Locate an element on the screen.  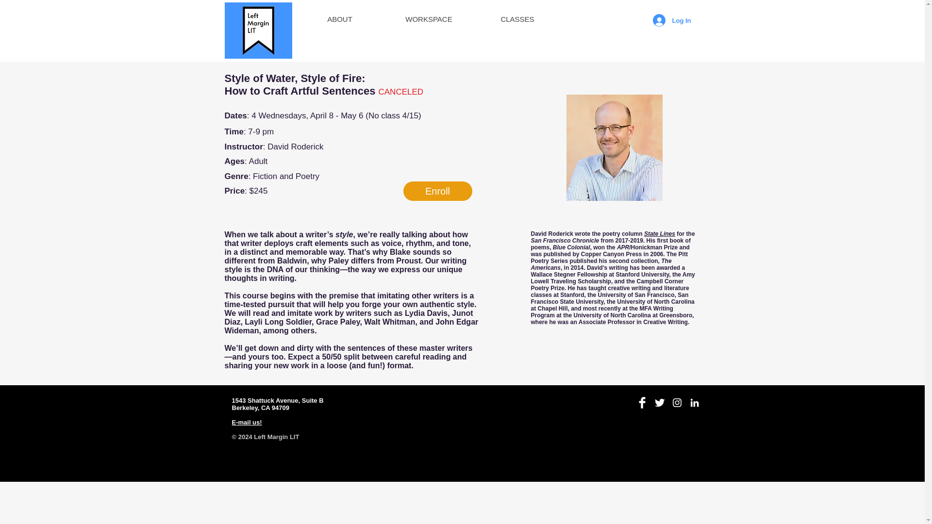
State Lines is located at coordinates (659, 234).